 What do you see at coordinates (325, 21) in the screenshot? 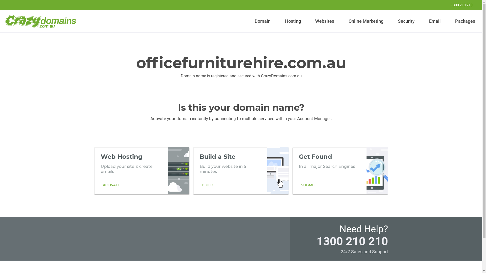
I see `Websites` at bounding box center [325, 21].